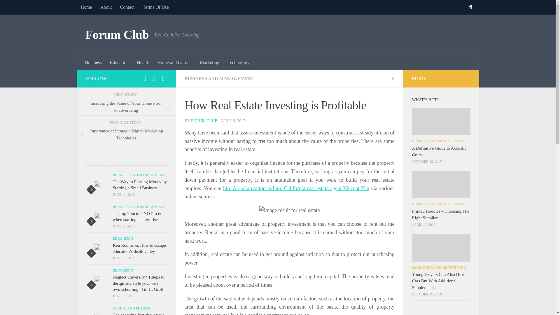  Describe the element at coordinates (219, 78) in the screenshot. I see `BUSINESS AND MANAGEMENT` at that location.